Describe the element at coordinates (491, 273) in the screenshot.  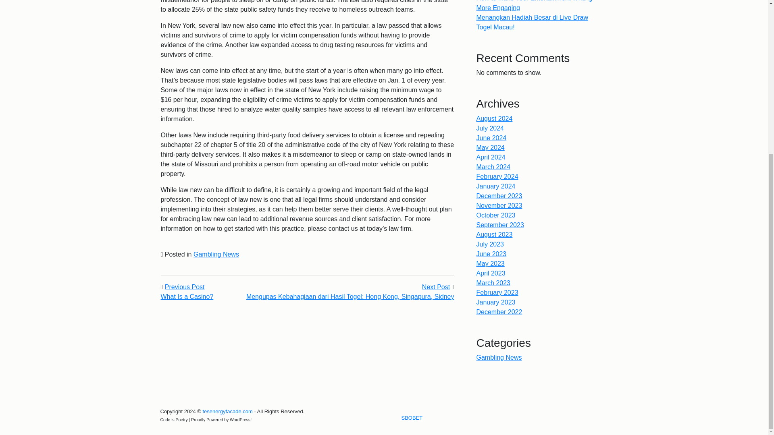
I see `December 2023` at that location.